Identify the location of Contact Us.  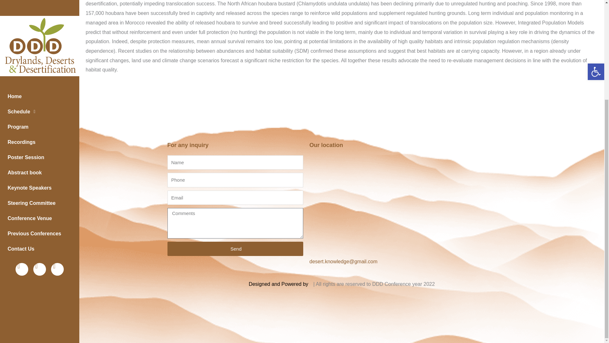
(39, 112).